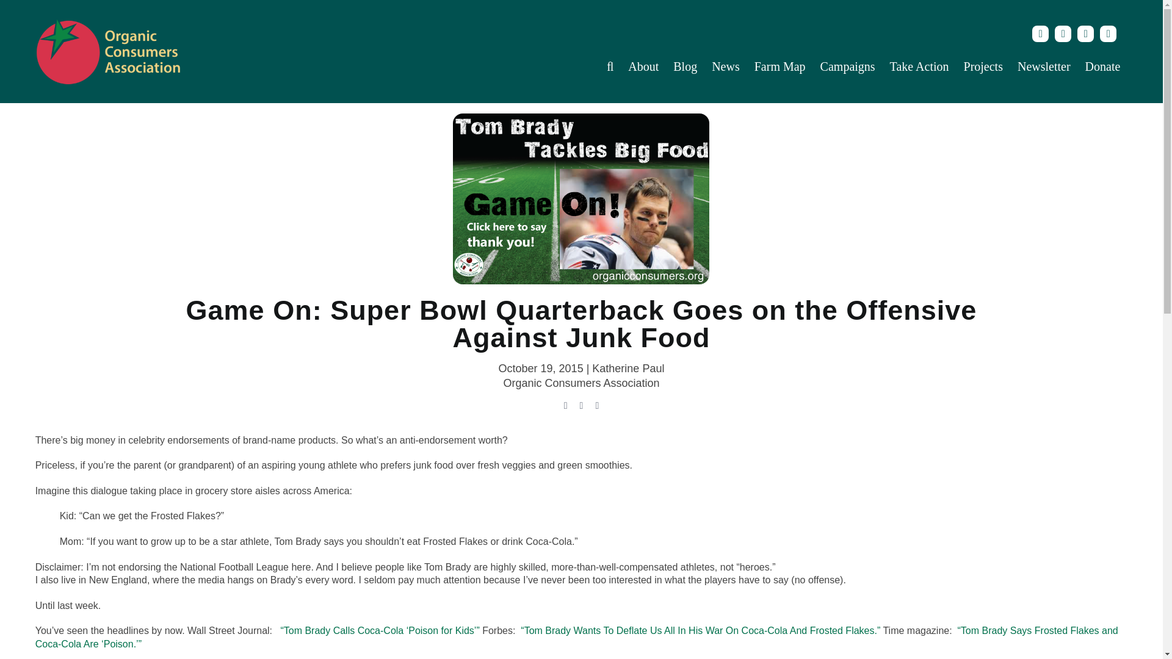 This screenshot has width=1172, height=659. What do you see at coordinates (643, 67) in the screenshot?
I see `About` at bounding box center [643, 67].